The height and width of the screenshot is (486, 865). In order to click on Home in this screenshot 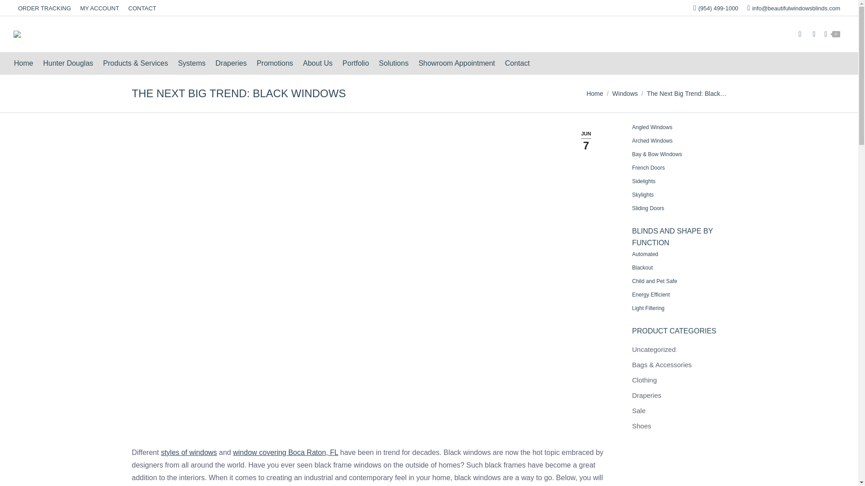, I will do `click(23, 63)`.